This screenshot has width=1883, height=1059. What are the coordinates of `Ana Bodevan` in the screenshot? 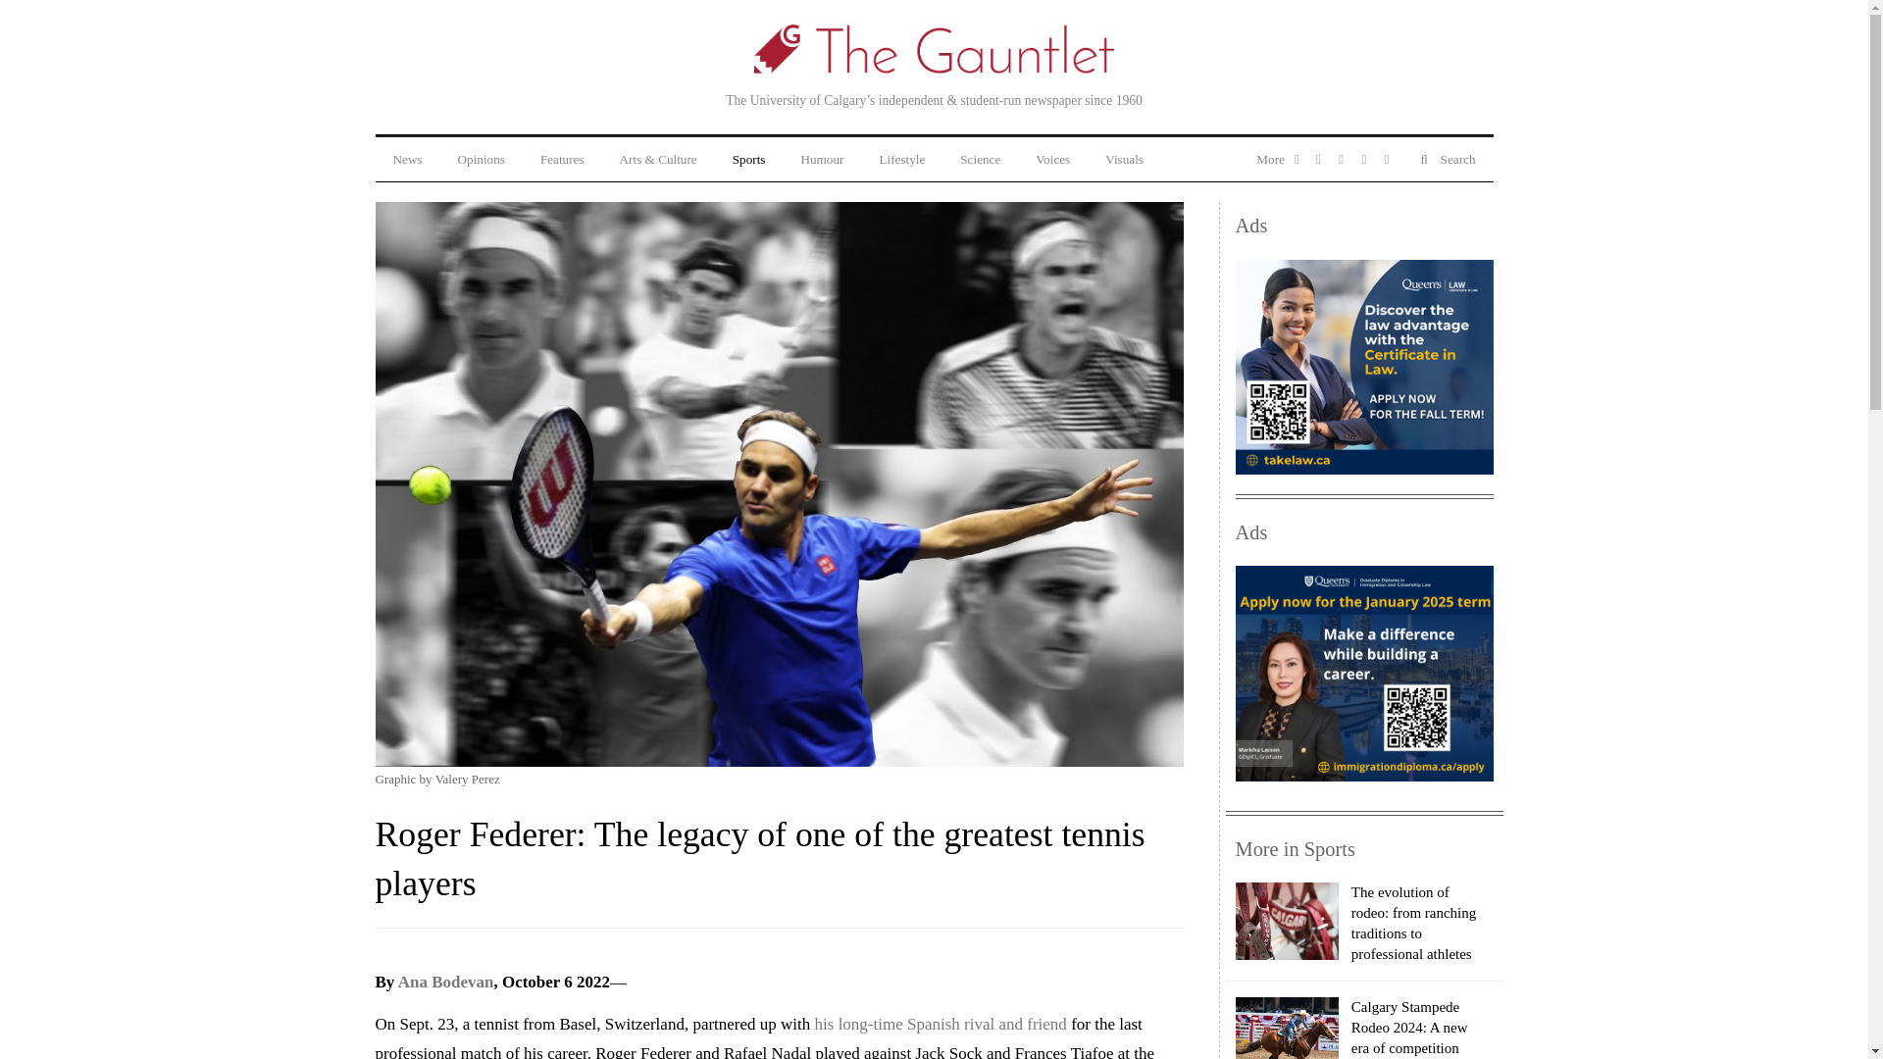 It's located at (445, 982).